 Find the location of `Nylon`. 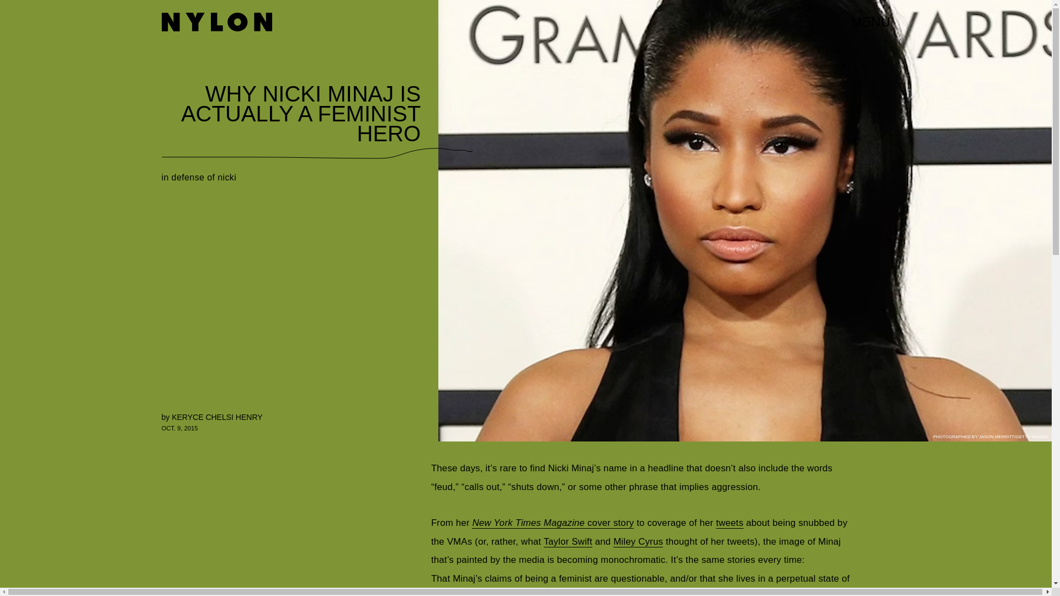

Nylon is located at coordinates (216, 22).